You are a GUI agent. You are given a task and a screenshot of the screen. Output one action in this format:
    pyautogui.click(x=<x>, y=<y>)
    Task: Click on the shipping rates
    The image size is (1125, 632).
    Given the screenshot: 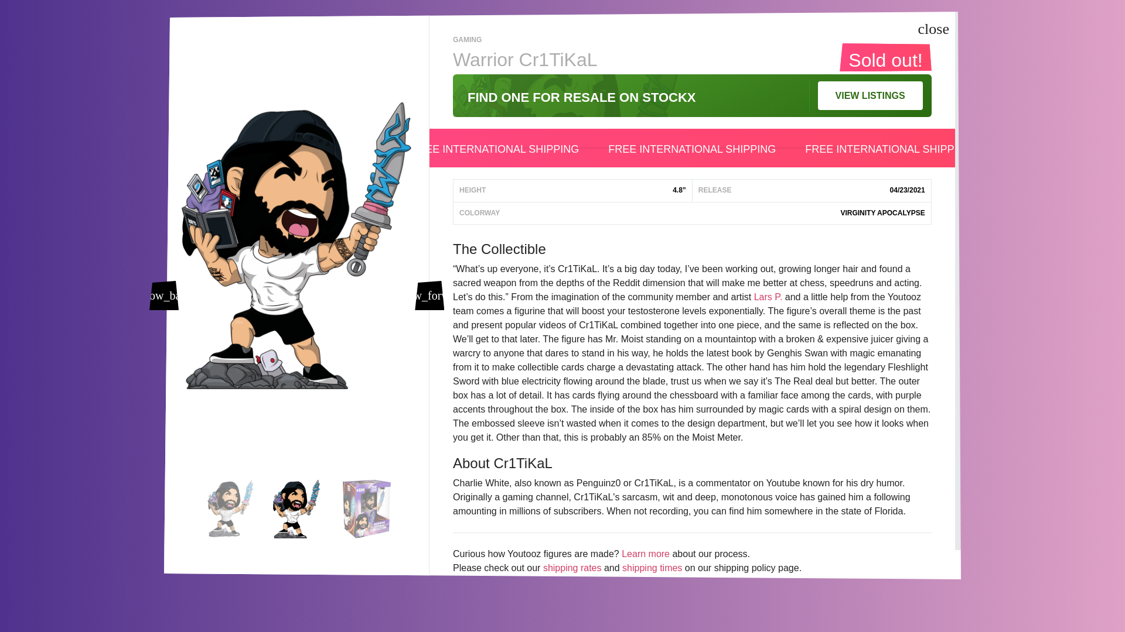 What is the action you would take?
    pyautogui.click(x=572, y=568)
    